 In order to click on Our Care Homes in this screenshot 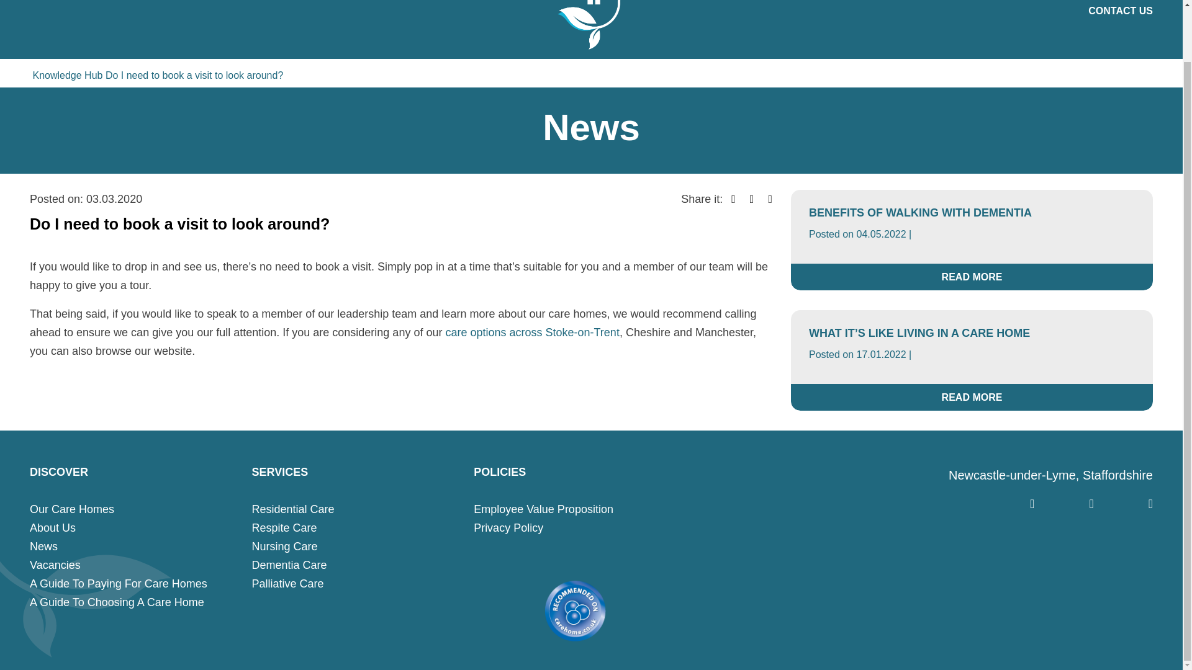, I will do `click(72, 509)`.